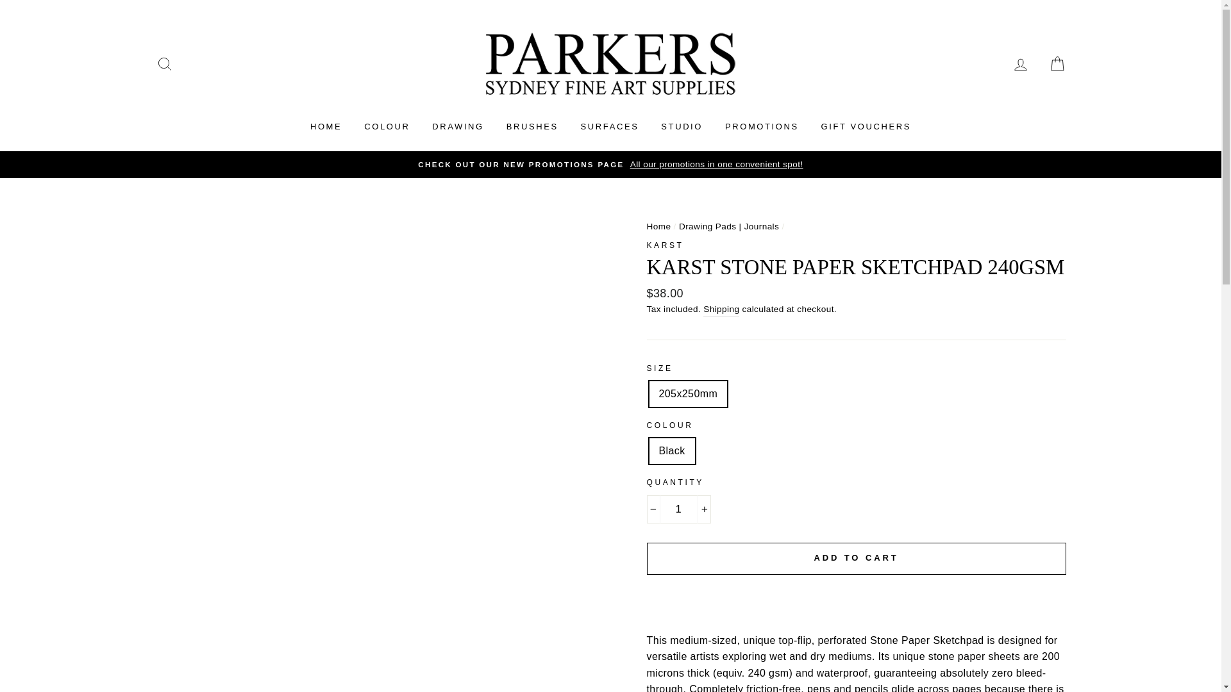 This screenshot has width=1231, height=692. Describe the element at coordinates (658, 226) in the screenshot. I see `Back to the frontpage` at that location.